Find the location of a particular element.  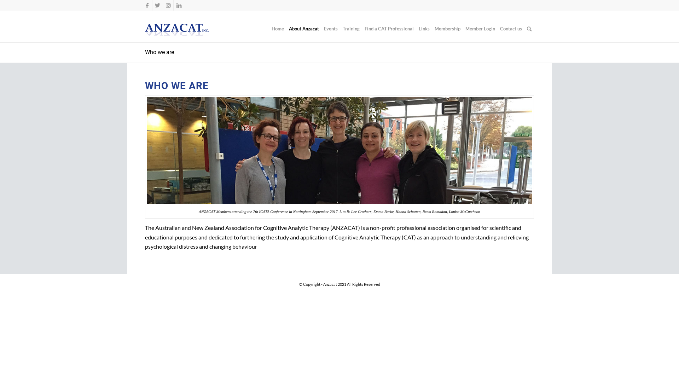

Events is located at coordinates (331, 29).